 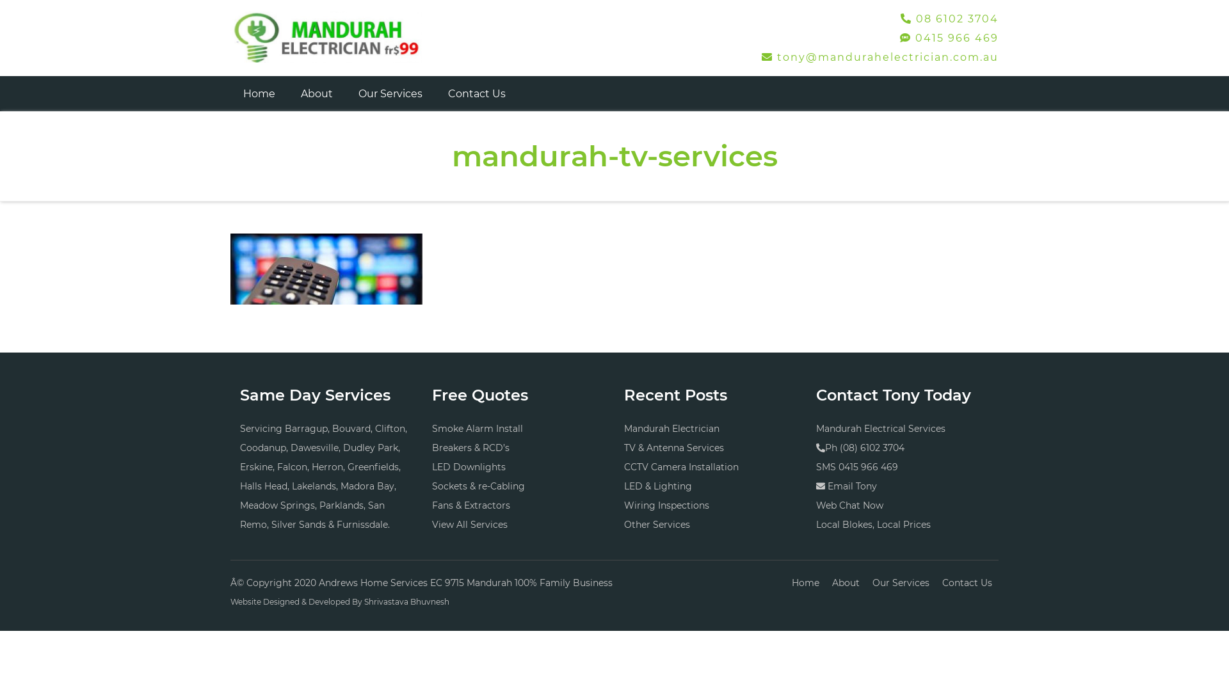 I want to click on LED & Lighting, so click(x=658, y=486).